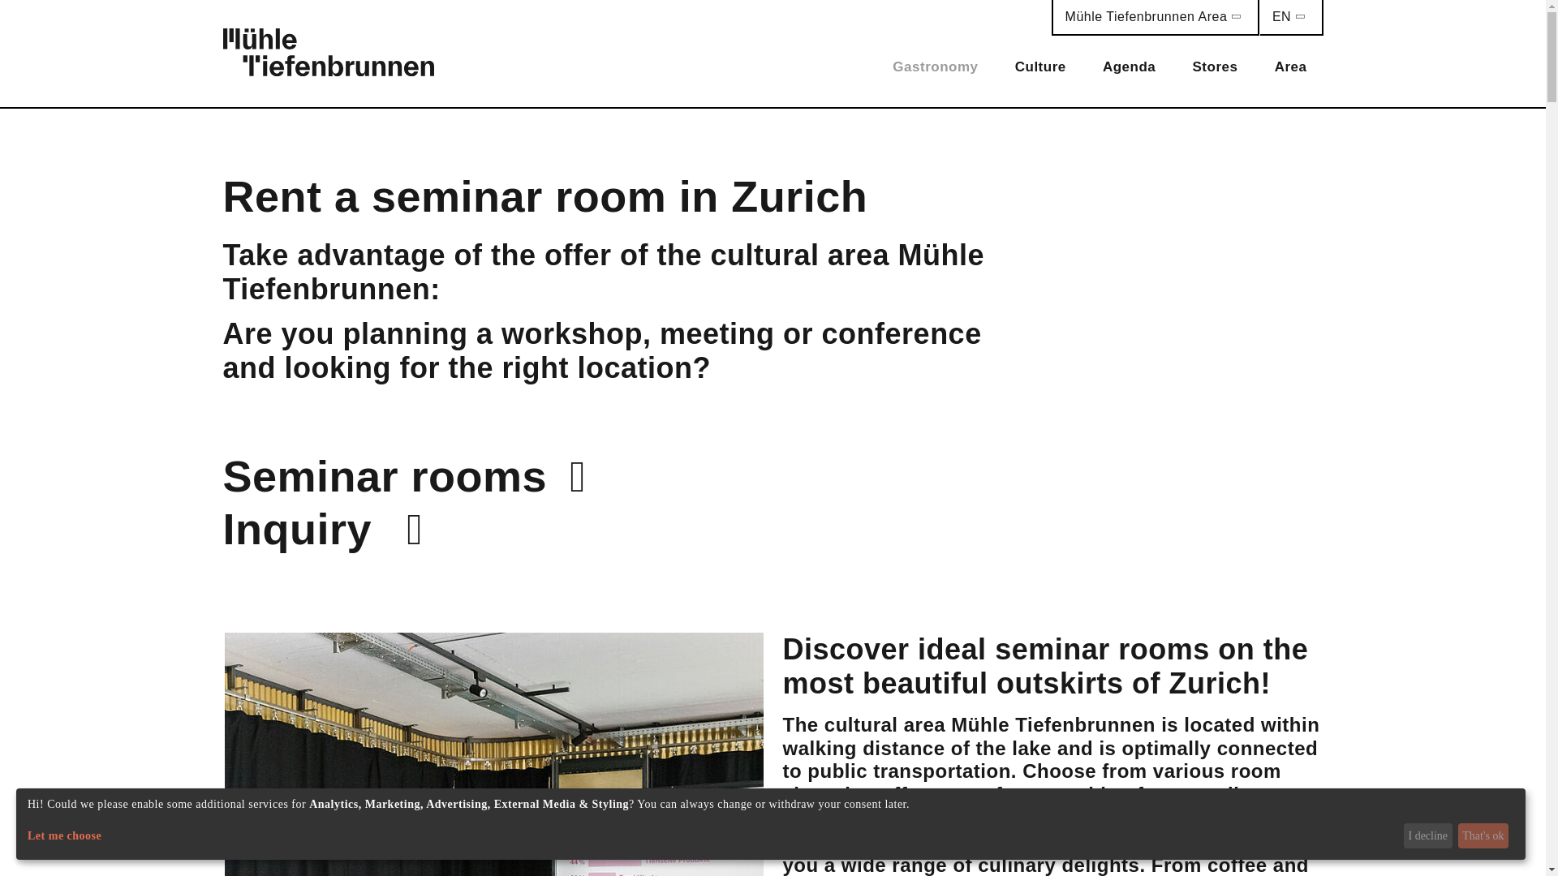  Describe the element at coordinates (1040, 67) in the screenshot. I see `Culture` at that location.